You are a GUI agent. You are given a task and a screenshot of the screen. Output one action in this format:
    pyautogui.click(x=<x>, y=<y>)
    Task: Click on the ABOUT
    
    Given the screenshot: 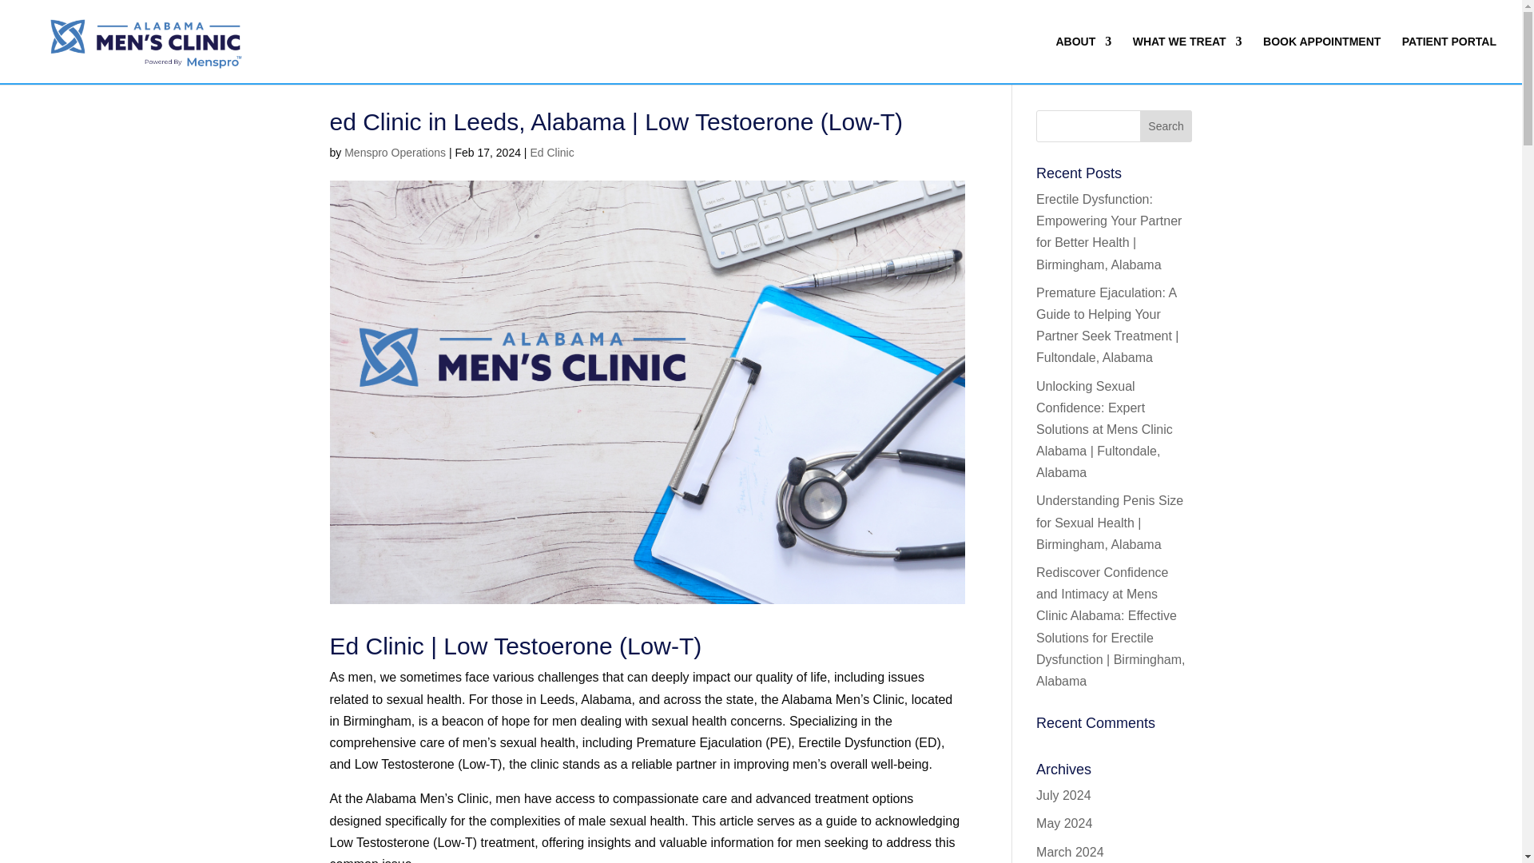 What is the action you would take?
    pyautogui.click(x=1083, y=59)
    